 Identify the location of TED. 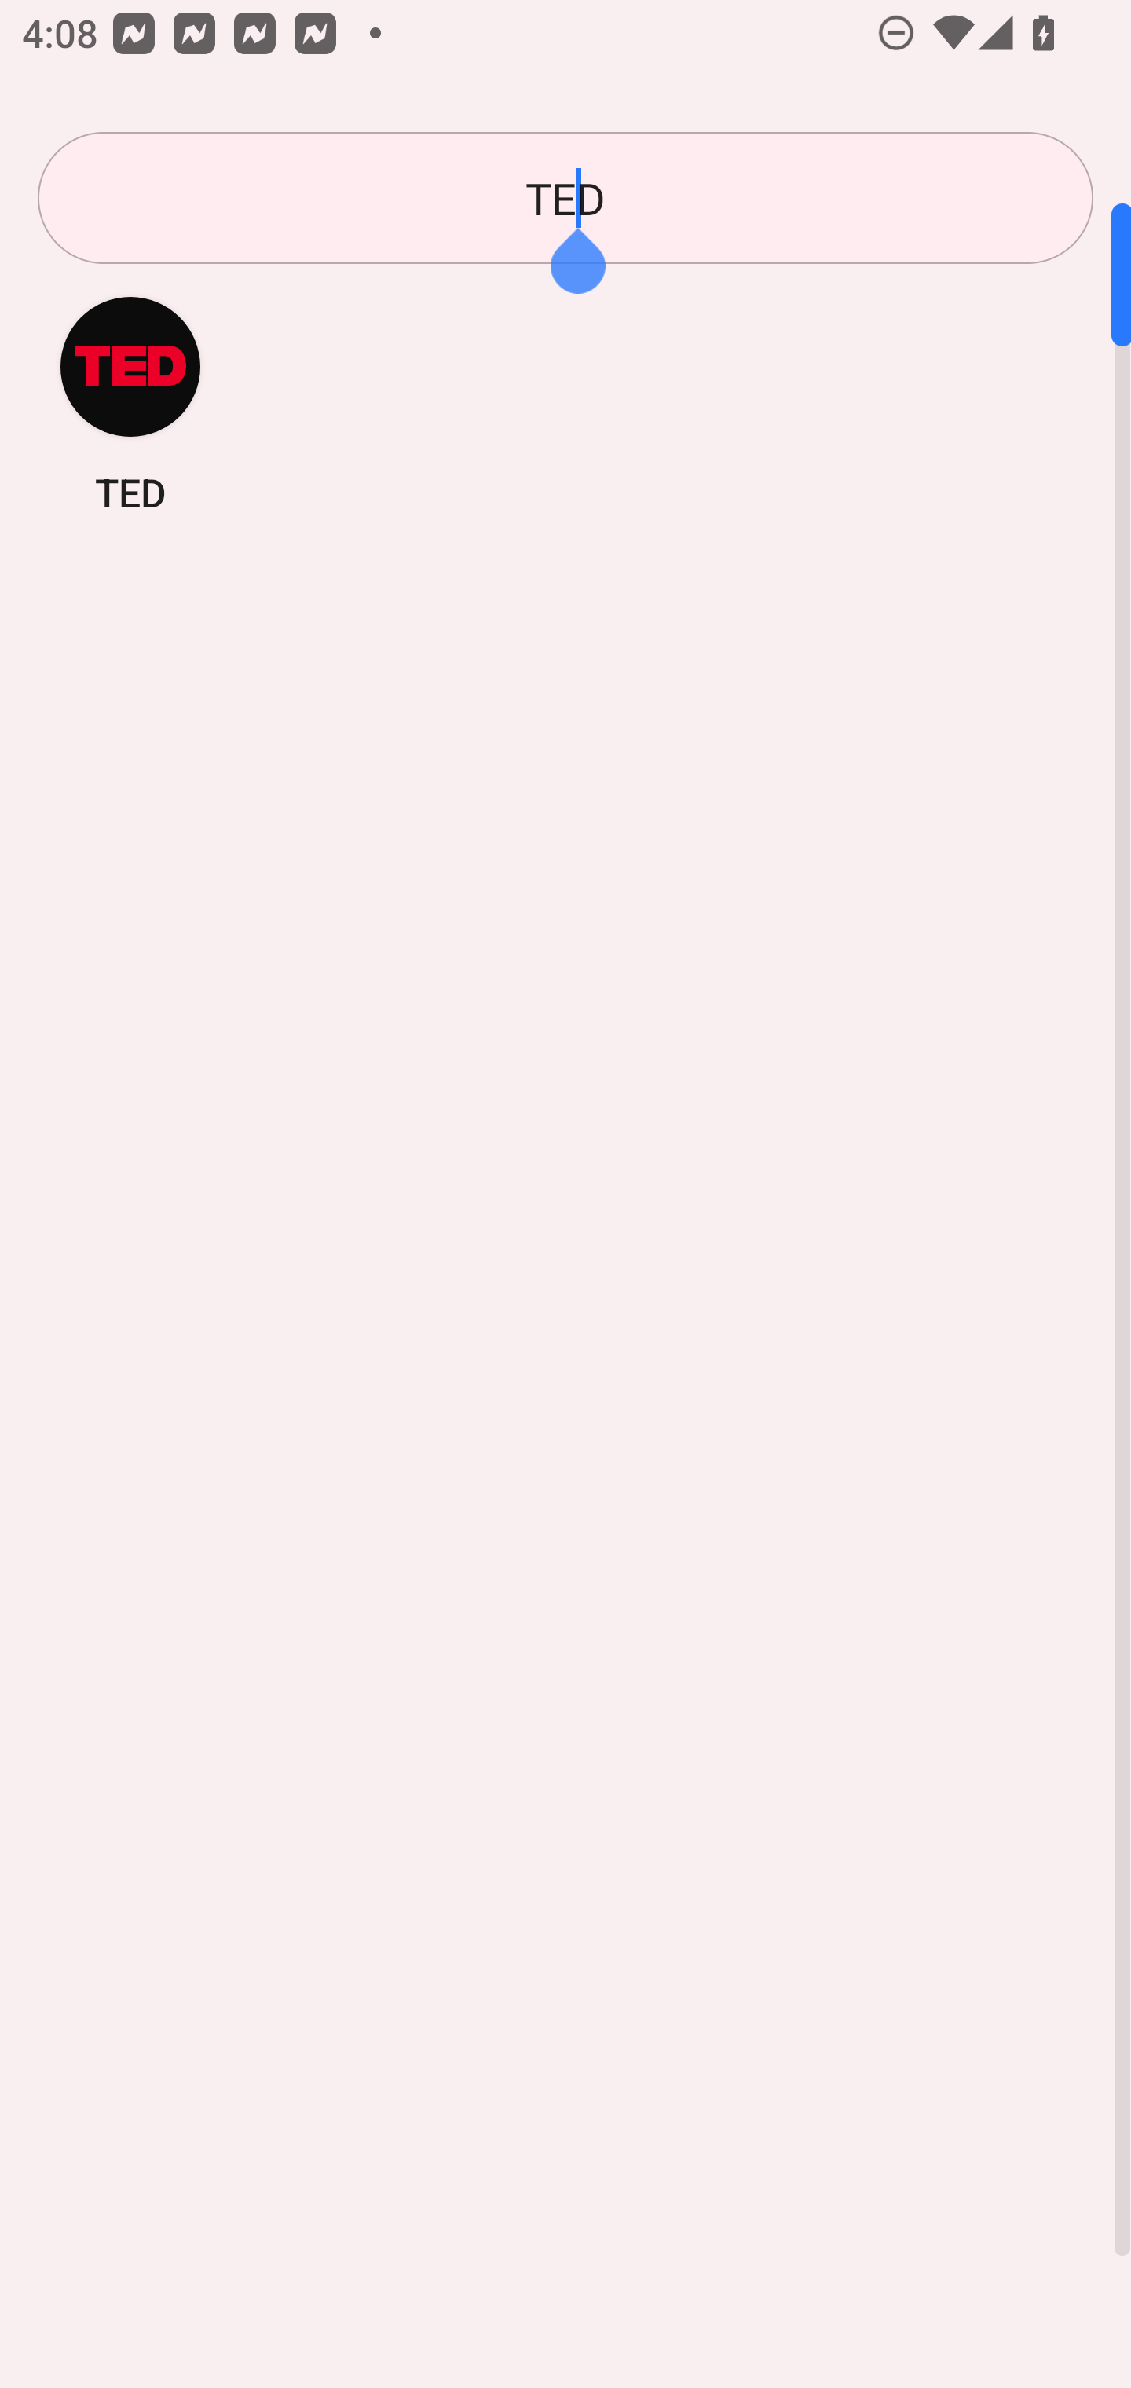
(565, 198).